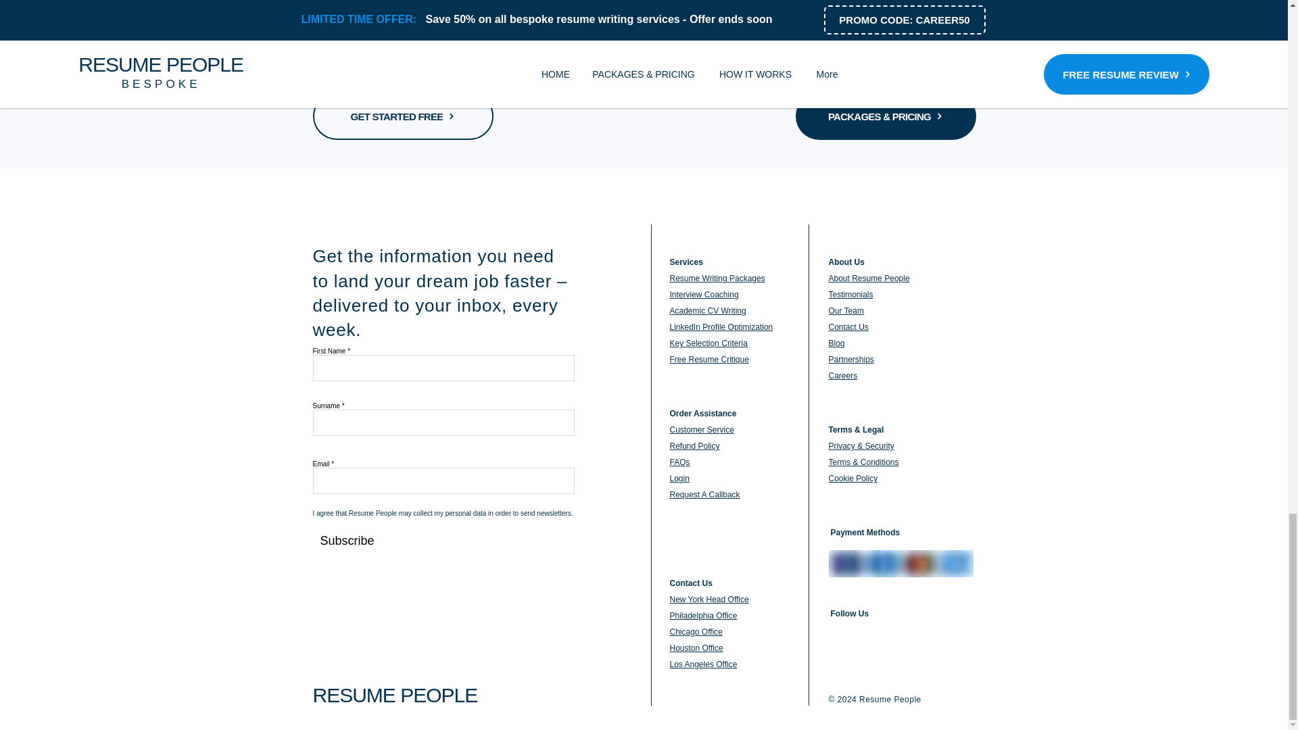 The image size is (1298, 730). I want to click on Free Resume Critique, so click(708, 359).